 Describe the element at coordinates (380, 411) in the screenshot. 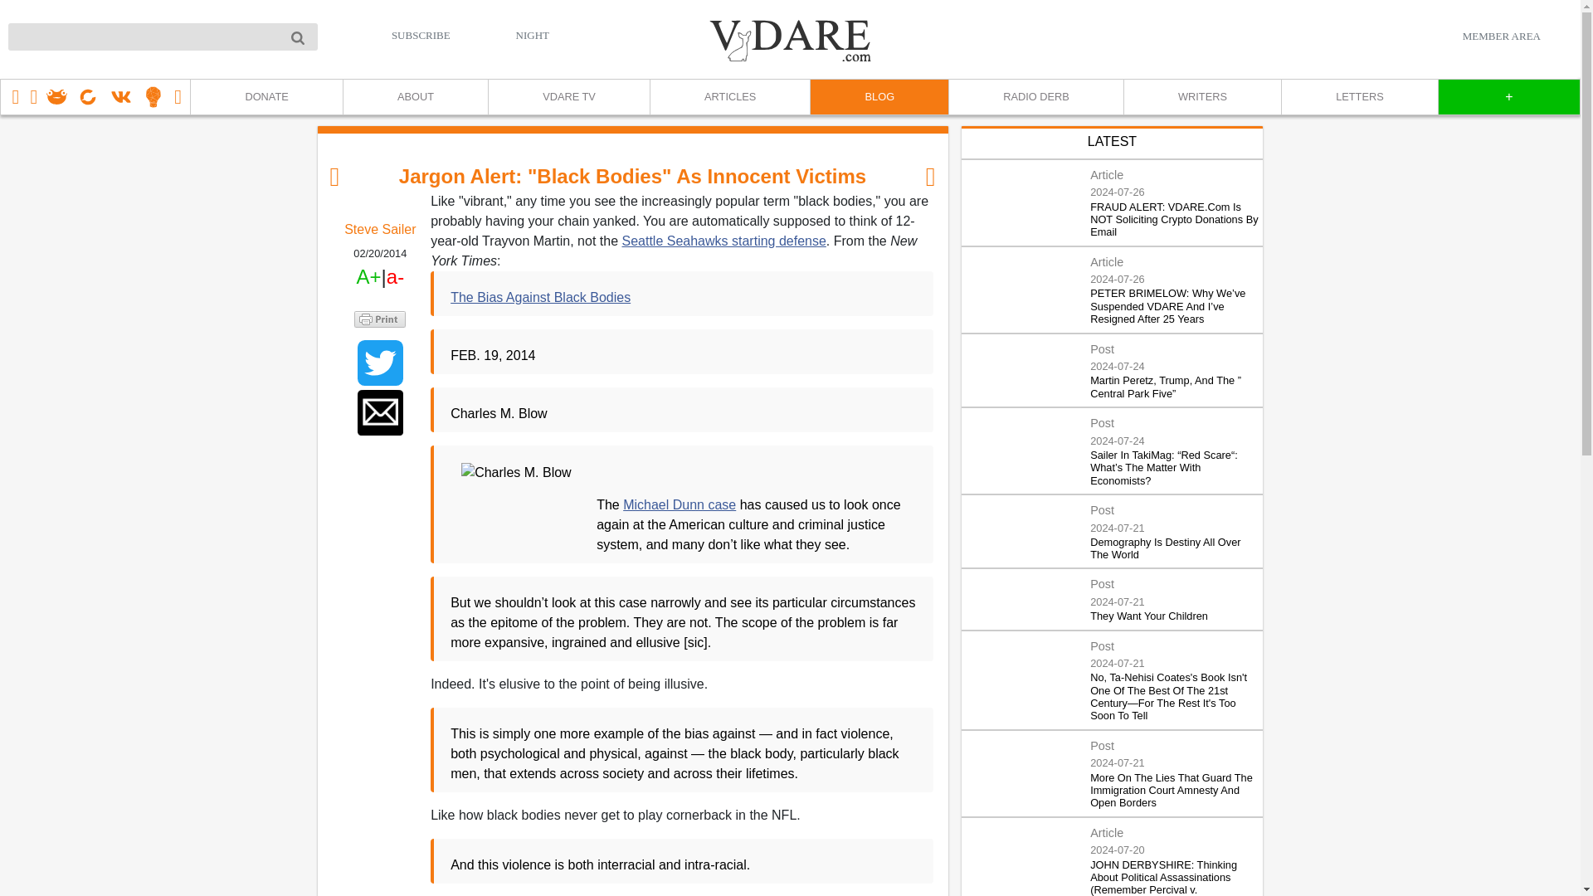

I see `Share to Email` at that location.